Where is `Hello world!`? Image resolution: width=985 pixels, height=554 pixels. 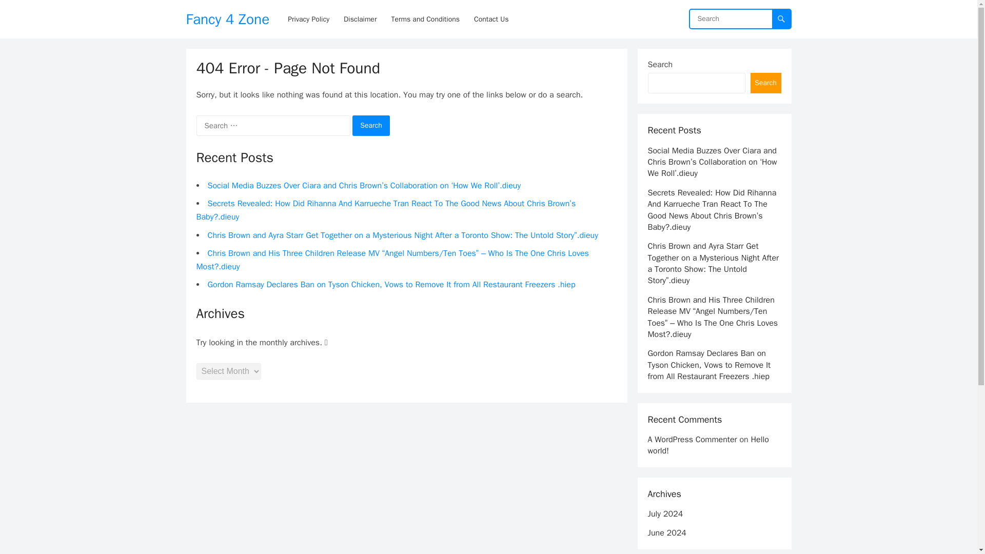 Hello world! is located at coordinates (707, 445).